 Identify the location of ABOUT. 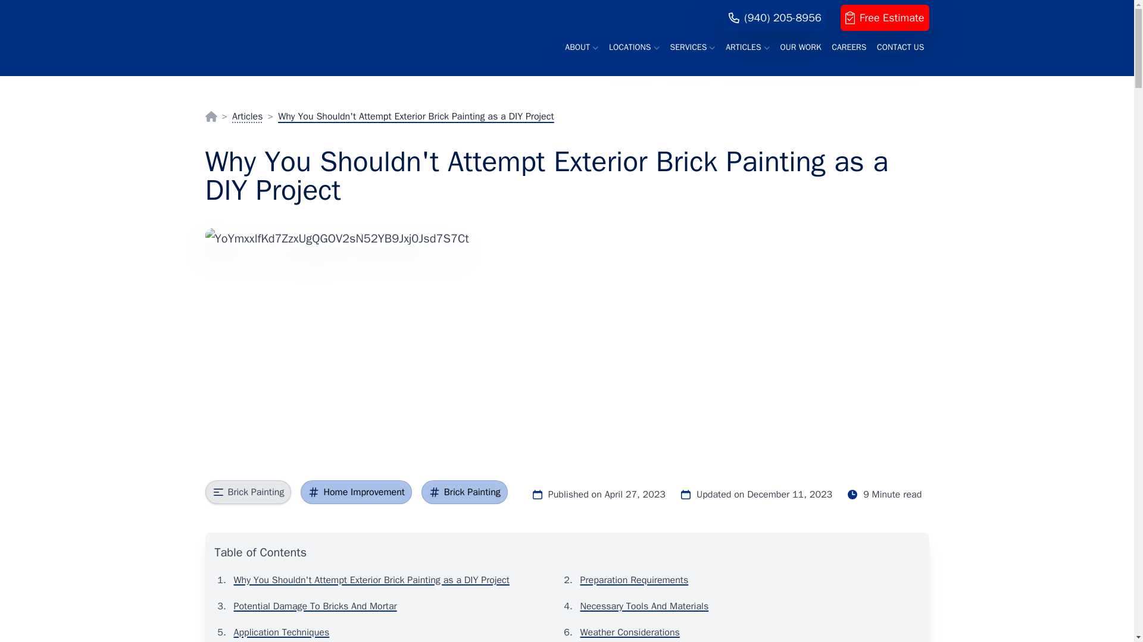
(581, 48).